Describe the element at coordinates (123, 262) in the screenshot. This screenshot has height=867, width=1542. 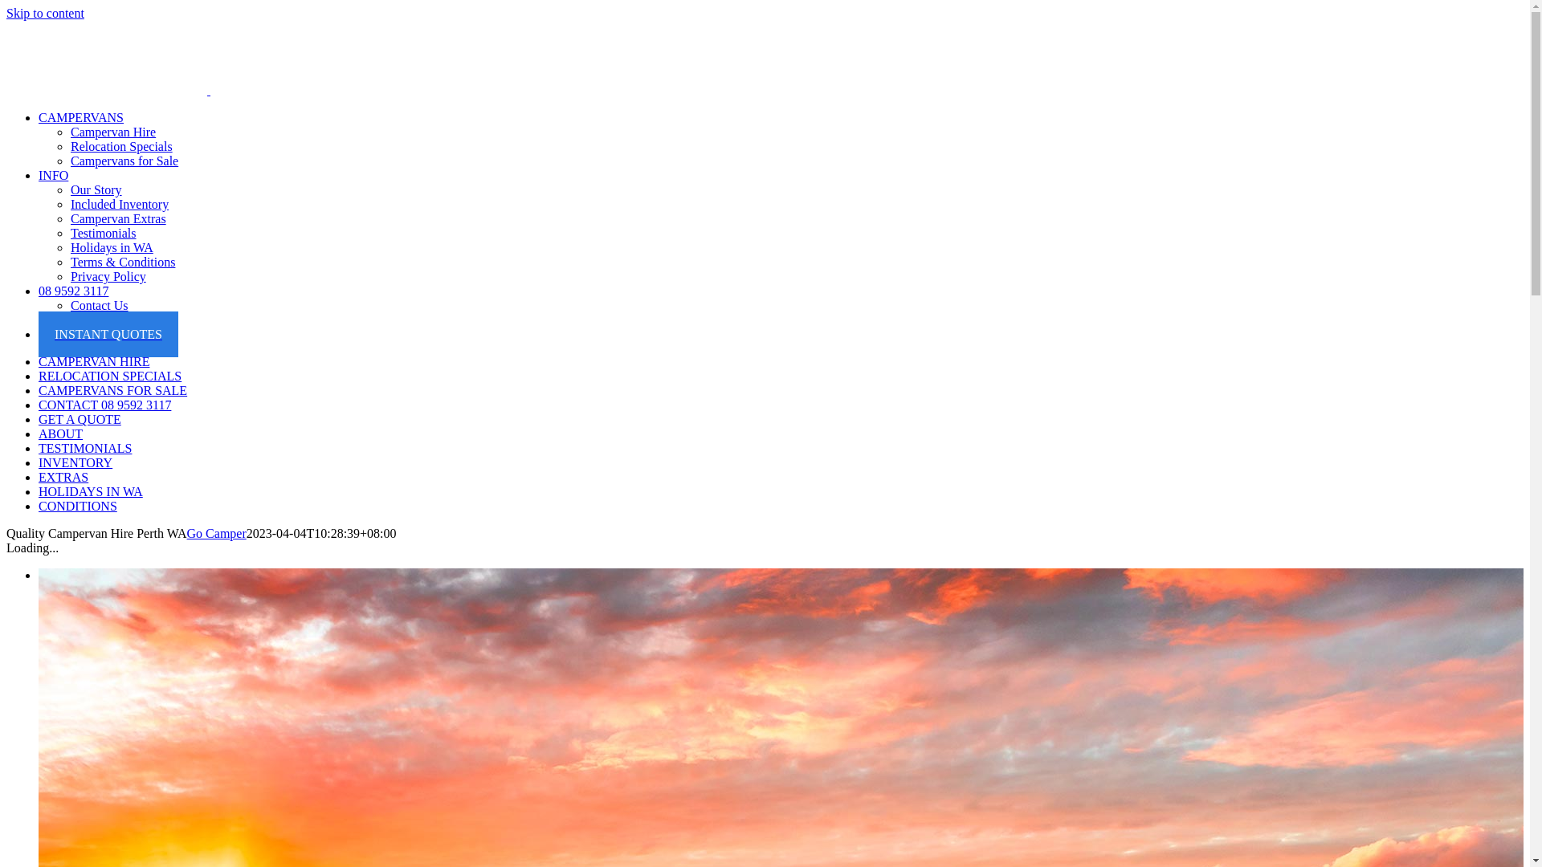
I see `Terms & Conditions` at that location.